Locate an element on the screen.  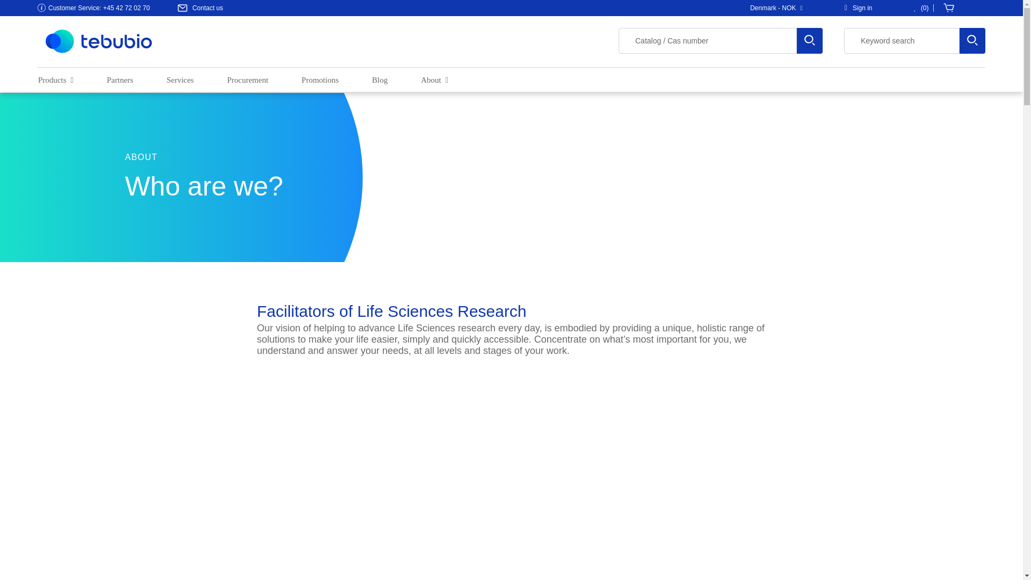
About is located at coordinates (434, 81).